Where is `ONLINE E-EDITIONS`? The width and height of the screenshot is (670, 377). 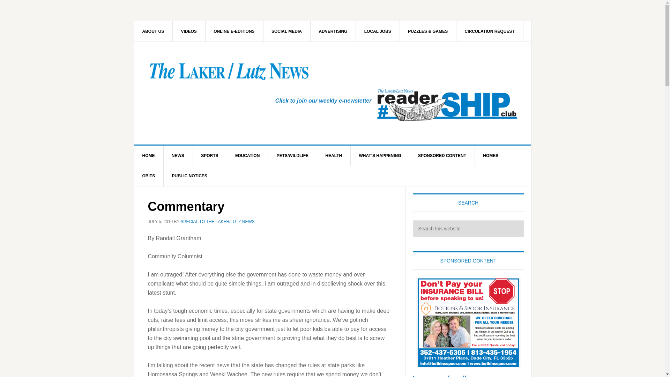
ONLINE E-EDITIONS is located at coordinates (234, 31).